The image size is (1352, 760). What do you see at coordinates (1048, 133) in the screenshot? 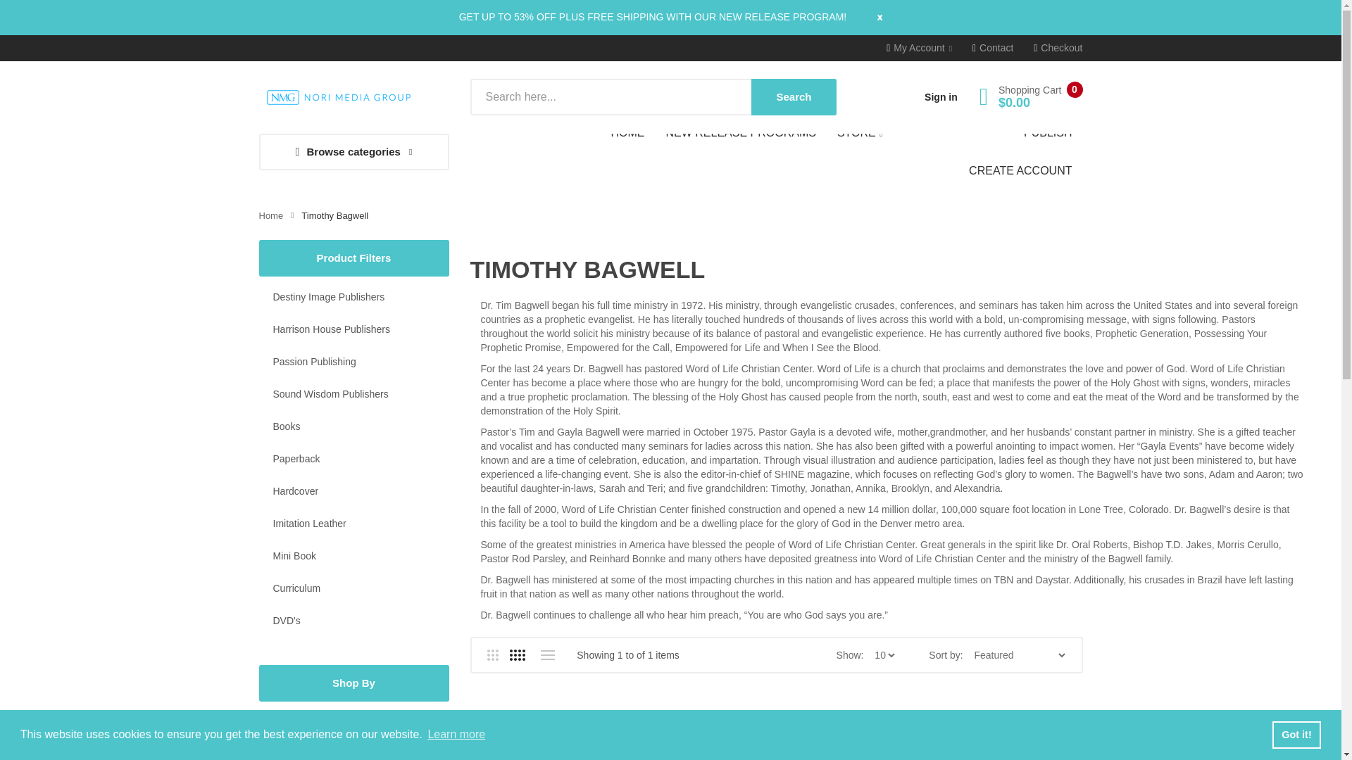
I see `PUBLISH` at bounding box center [1048, 133].